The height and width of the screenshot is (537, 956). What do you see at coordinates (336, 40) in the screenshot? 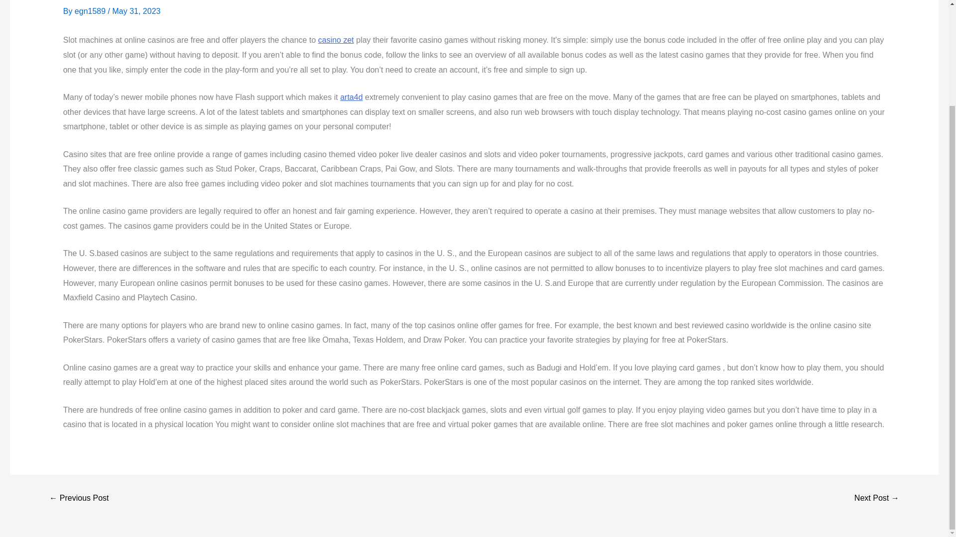
I see `casino zet` at bounding box center [336, 40].